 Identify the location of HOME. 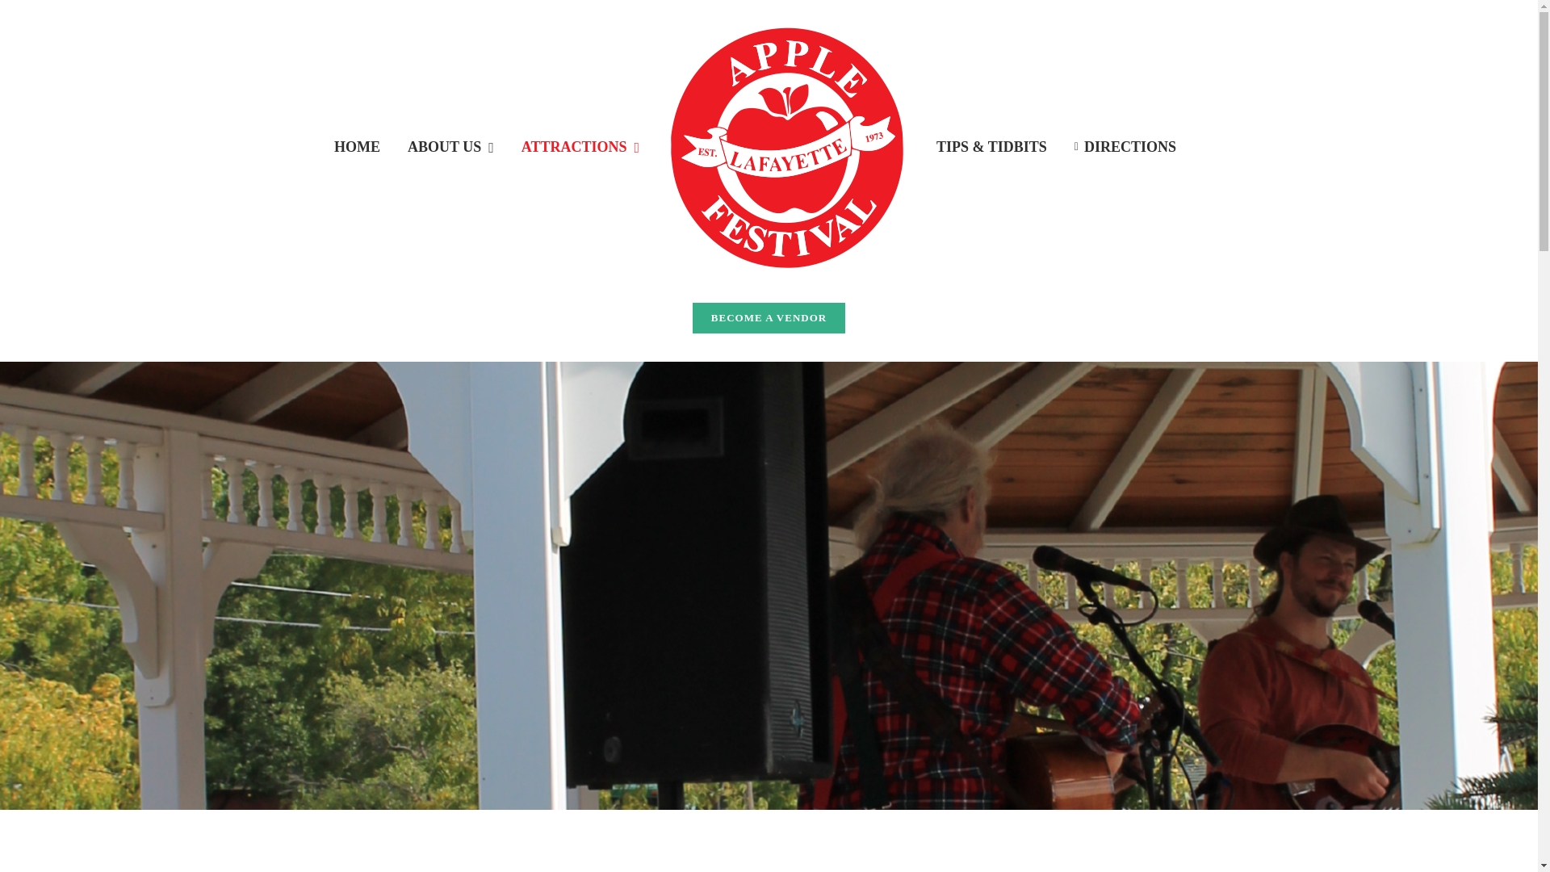
(357, 147).